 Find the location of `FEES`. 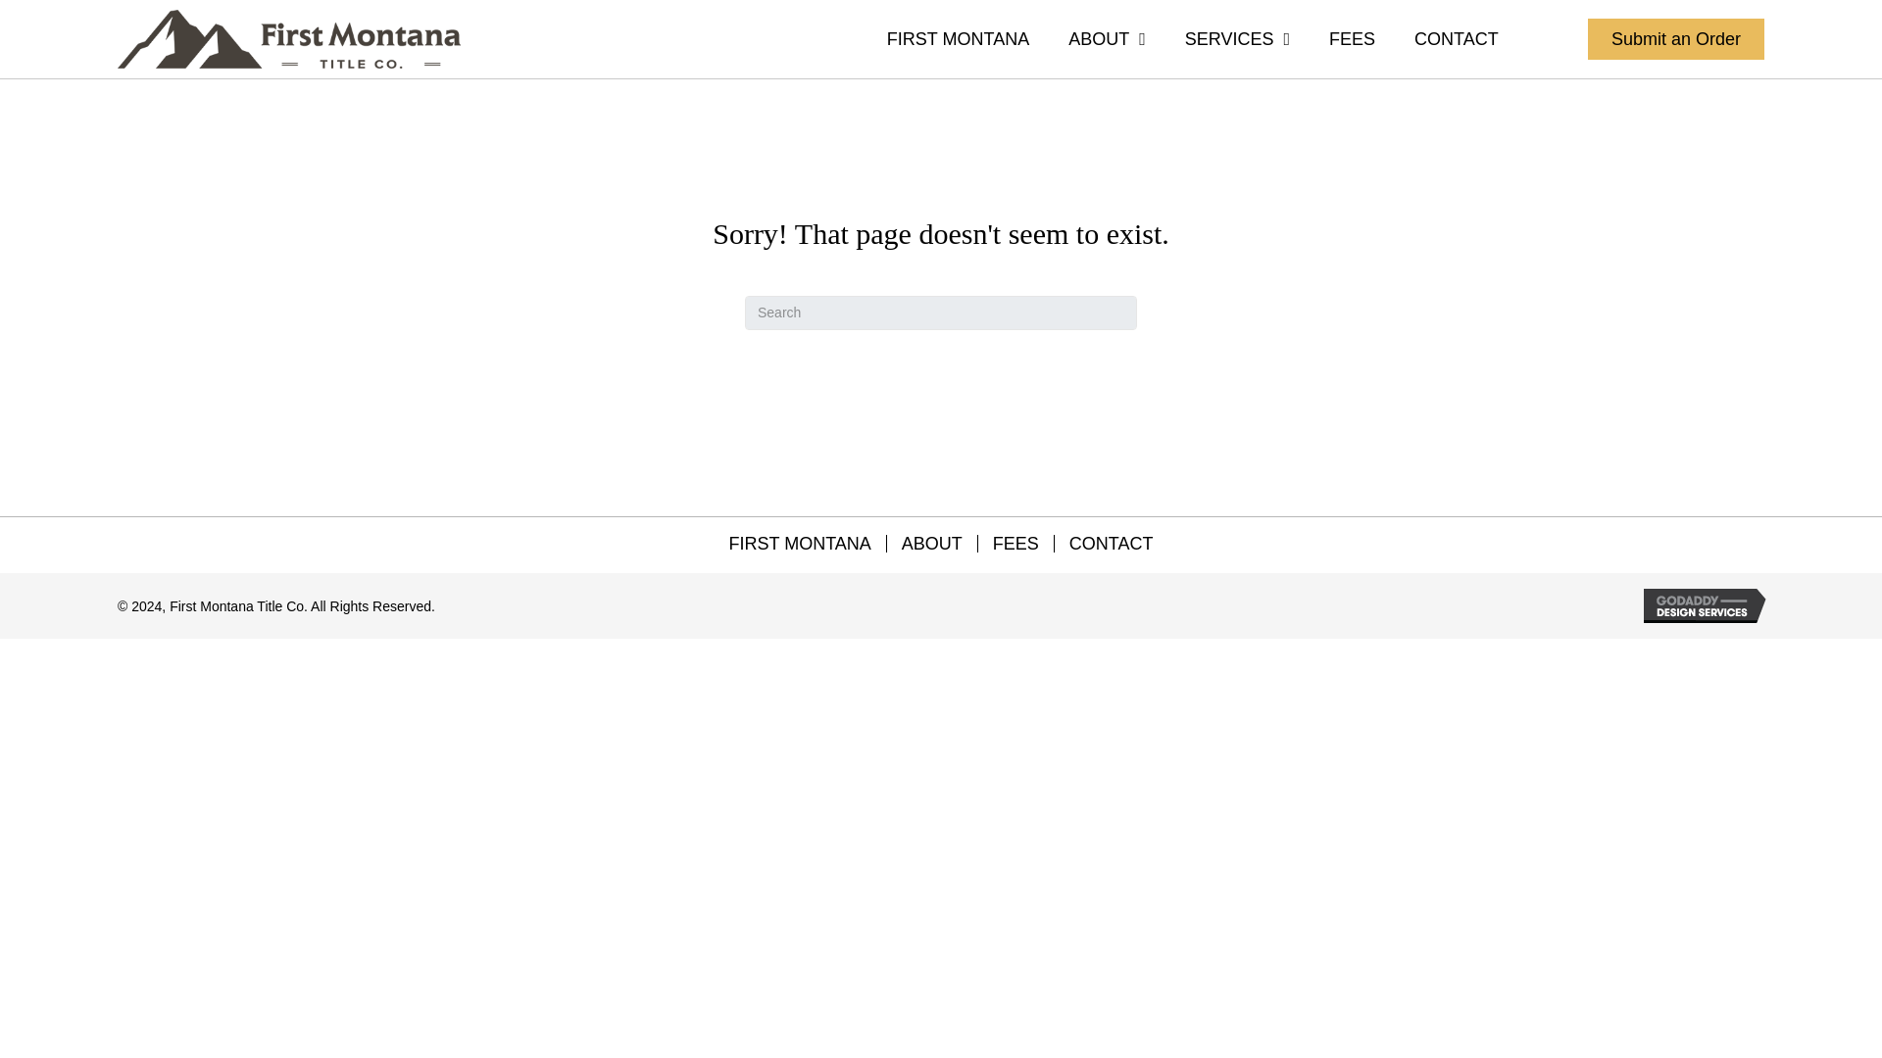

FEES is located at coordinates (1352, 41).